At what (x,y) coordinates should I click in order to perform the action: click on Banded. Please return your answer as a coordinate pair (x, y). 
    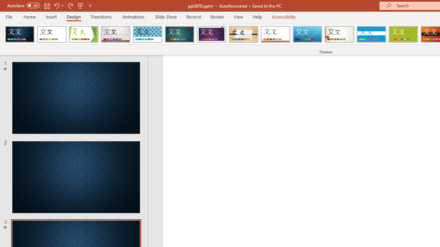
    Looking at the image, I should click on (371, 34).